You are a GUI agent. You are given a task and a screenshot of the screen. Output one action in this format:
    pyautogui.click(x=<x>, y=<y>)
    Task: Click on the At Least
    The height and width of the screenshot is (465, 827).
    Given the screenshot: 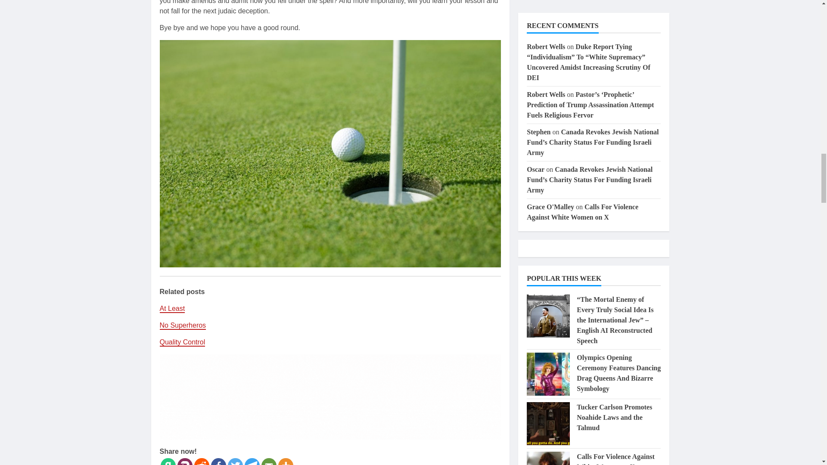 What is the action you would take?
    pyautogui.click(x=172, y=309)
    